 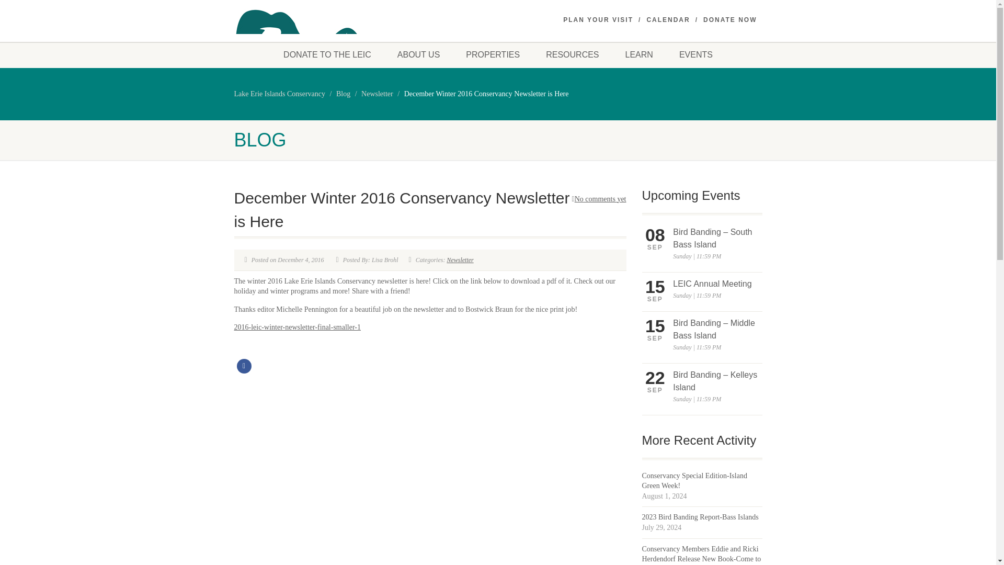 I want to click on EVENTS, so click(x=696, y=54).